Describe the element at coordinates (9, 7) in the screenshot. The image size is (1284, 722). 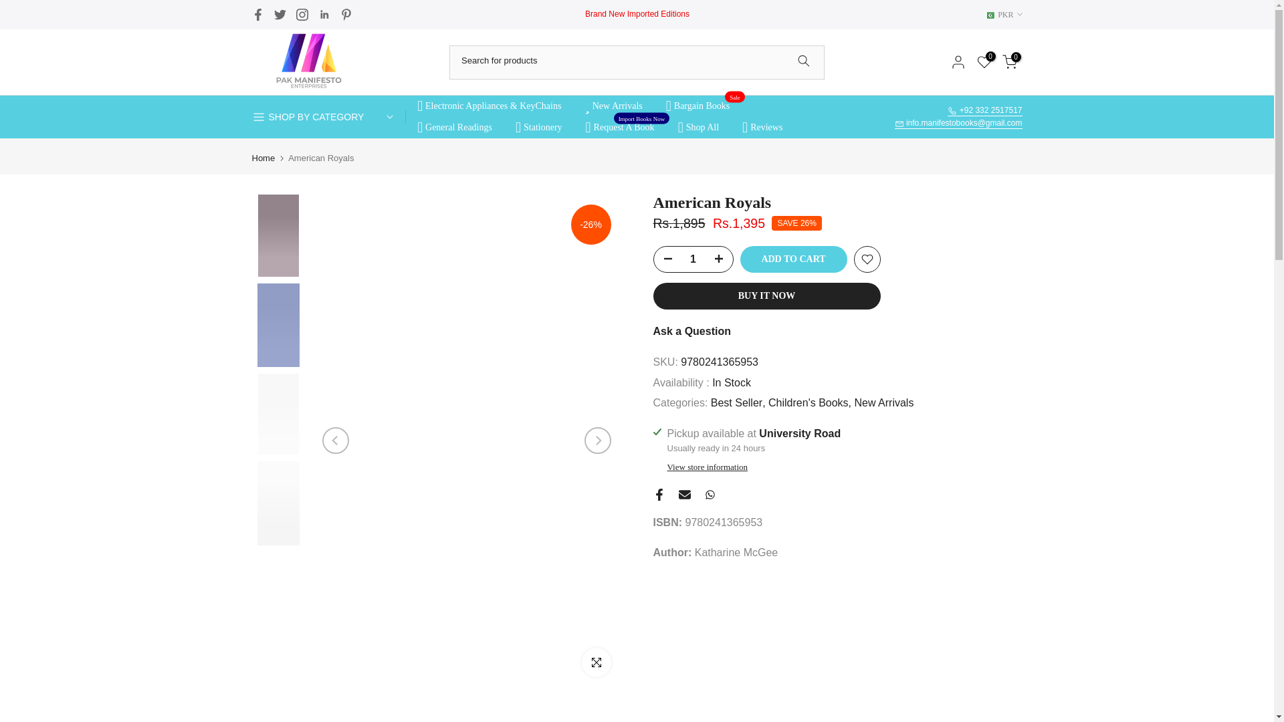
I see `Skip to content` at that location.